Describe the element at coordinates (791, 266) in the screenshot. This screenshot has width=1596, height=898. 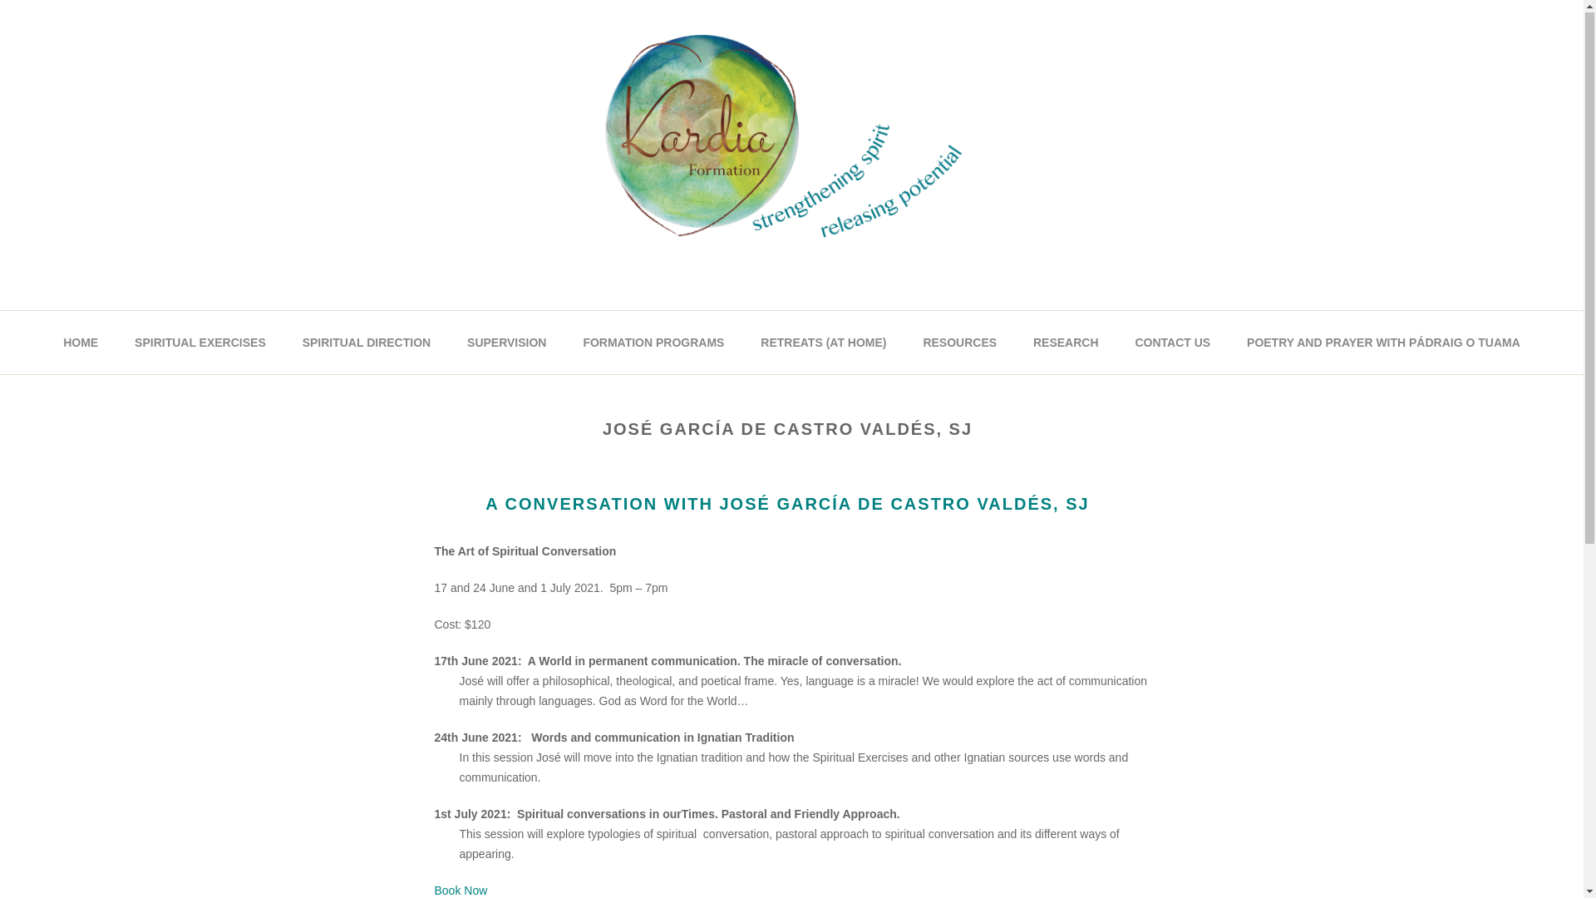
I see `Kardia Formation` at that location.